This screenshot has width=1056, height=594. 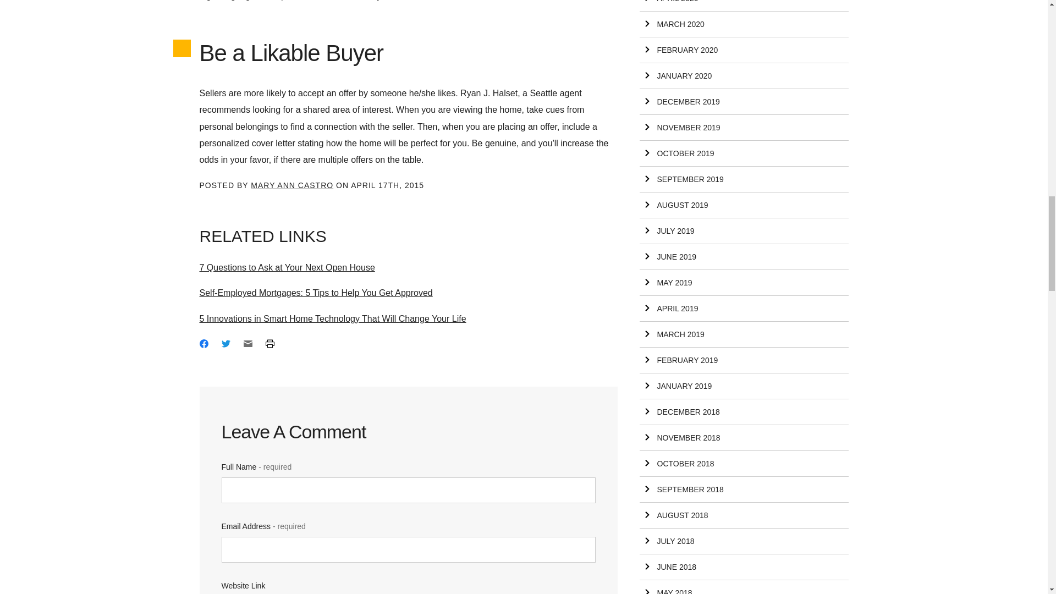 I want to click on Tweet this post on Twitter, so click(x=226, y=344).